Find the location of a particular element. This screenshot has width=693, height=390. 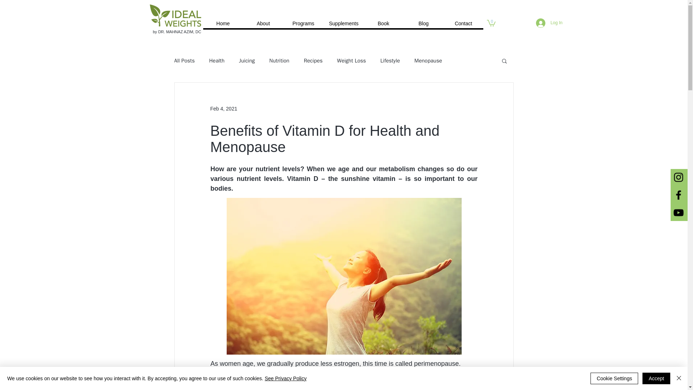

Nutrition is located at coordinates (279, 61).